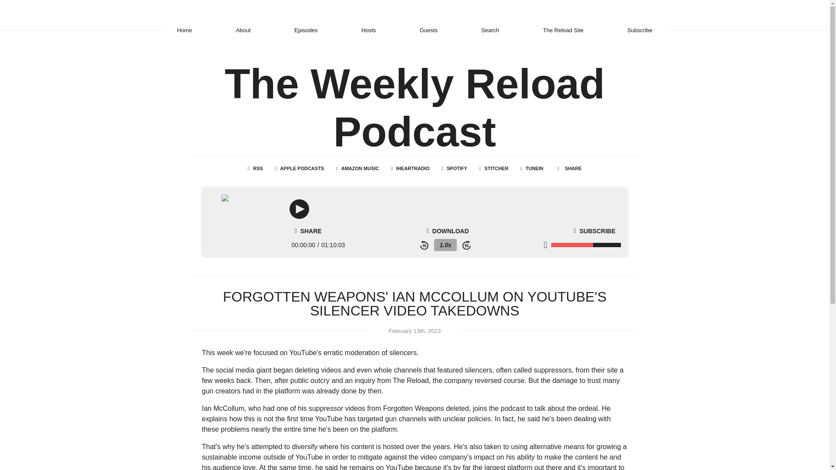  I want to click on About, so click(243, 30).